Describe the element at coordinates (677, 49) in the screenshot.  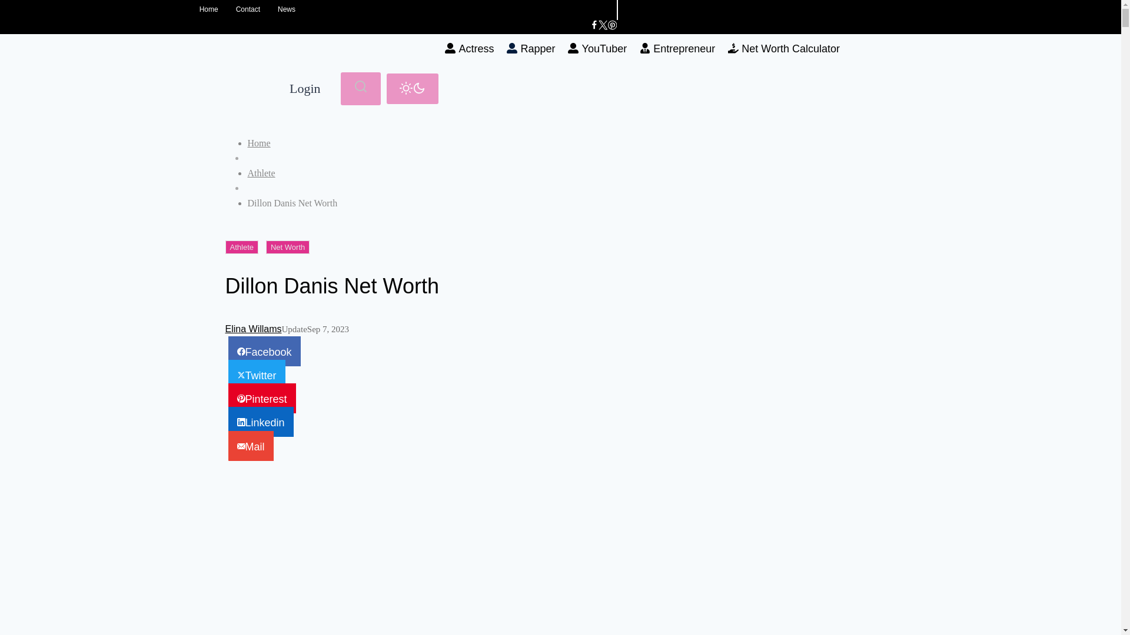
I see `Entrepreneur` at that location.